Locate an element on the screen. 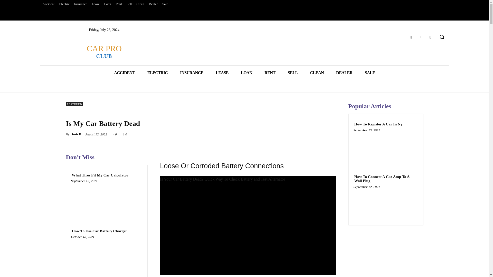  How To Use Car Battery Charger is located at coordinates (107, 256).